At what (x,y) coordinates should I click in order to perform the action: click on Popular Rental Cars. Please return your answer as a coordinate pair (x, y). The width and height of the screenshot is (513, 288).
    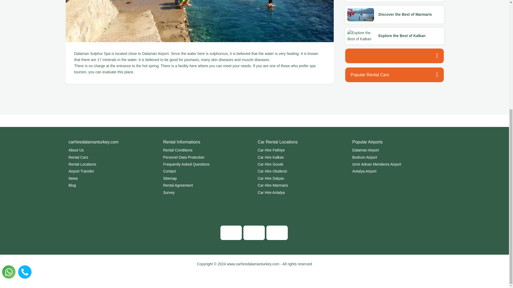
    Looking at the image, I should click on (394, 75).